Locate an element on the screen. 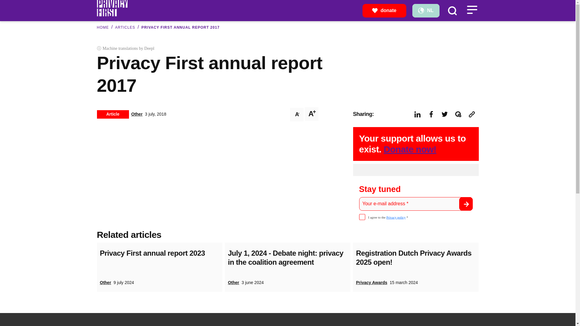 The height and width of the screenshot is (326, 580). Search is located at coordinates (452, 10).